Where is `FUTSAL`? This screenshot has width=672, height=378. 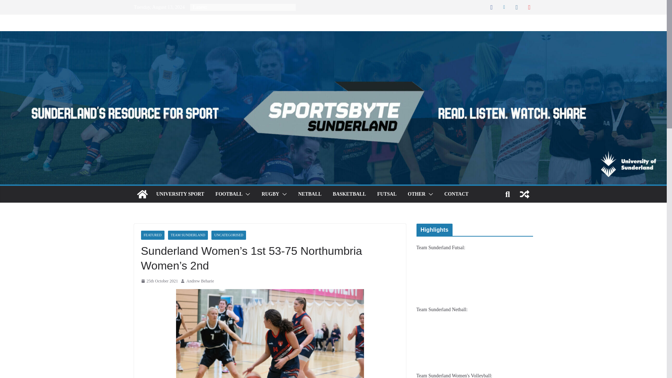
FUTSAL is located at coordinates (386, 194).